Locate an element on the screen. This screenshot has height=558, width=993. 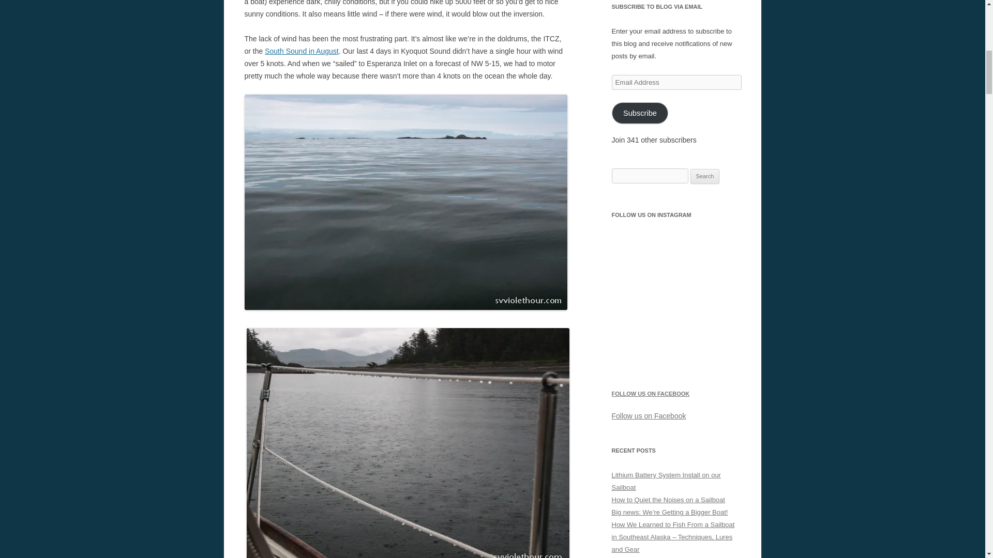
Search is located at coordinates (705, 177).